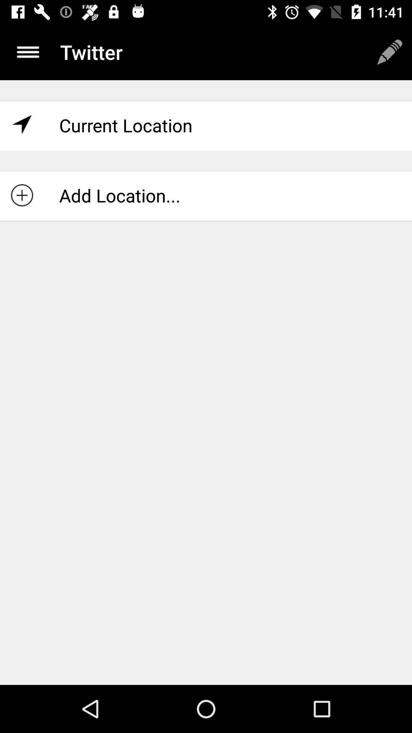 This screenshot has height=733, width=412. What do you see at coordinates (389, 52) in the screenshot?
I see `edit option` at bounding box center [389, 52].